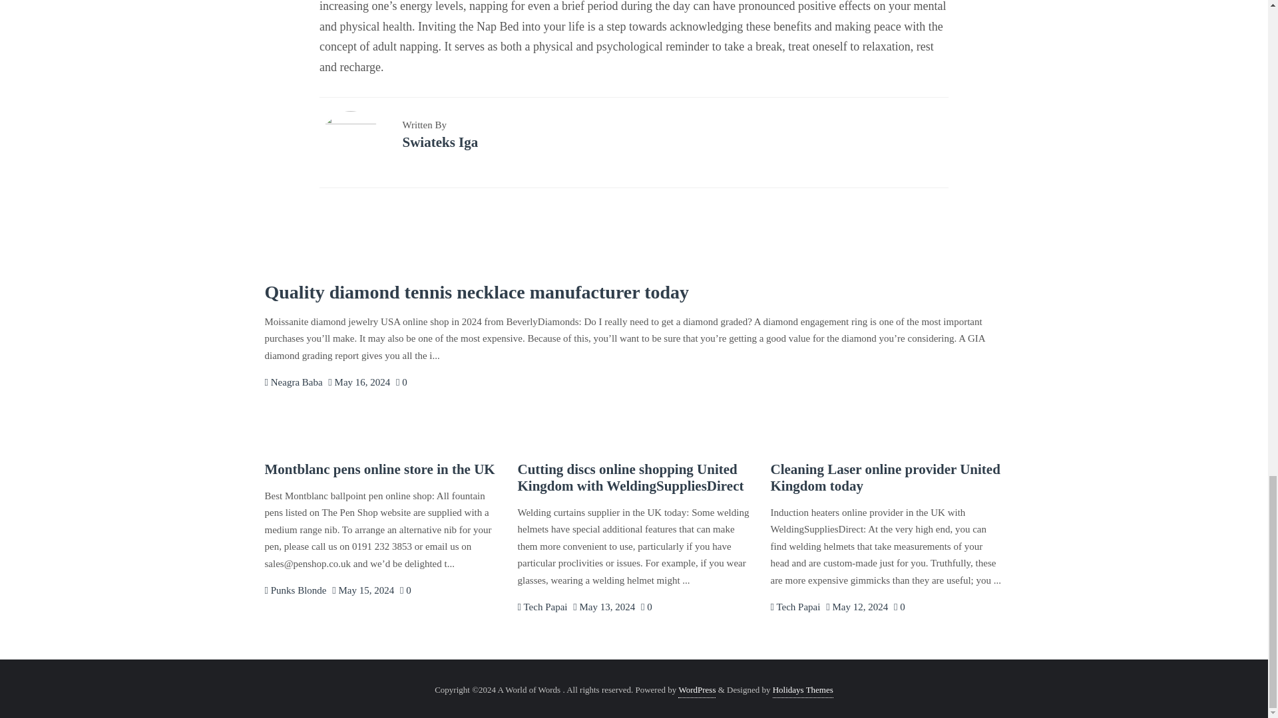 This screenshot has width=1278, height=718. What do you see at coordinates (885, 477) in the screenshot?
I see `Cleaning Laser online provider United Kingdom today` at bounding box center [885, 477].